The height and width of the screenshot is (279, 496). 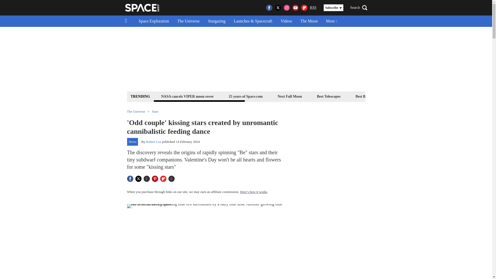 I want to click on Space Calendar, so click(x=453, y=96).